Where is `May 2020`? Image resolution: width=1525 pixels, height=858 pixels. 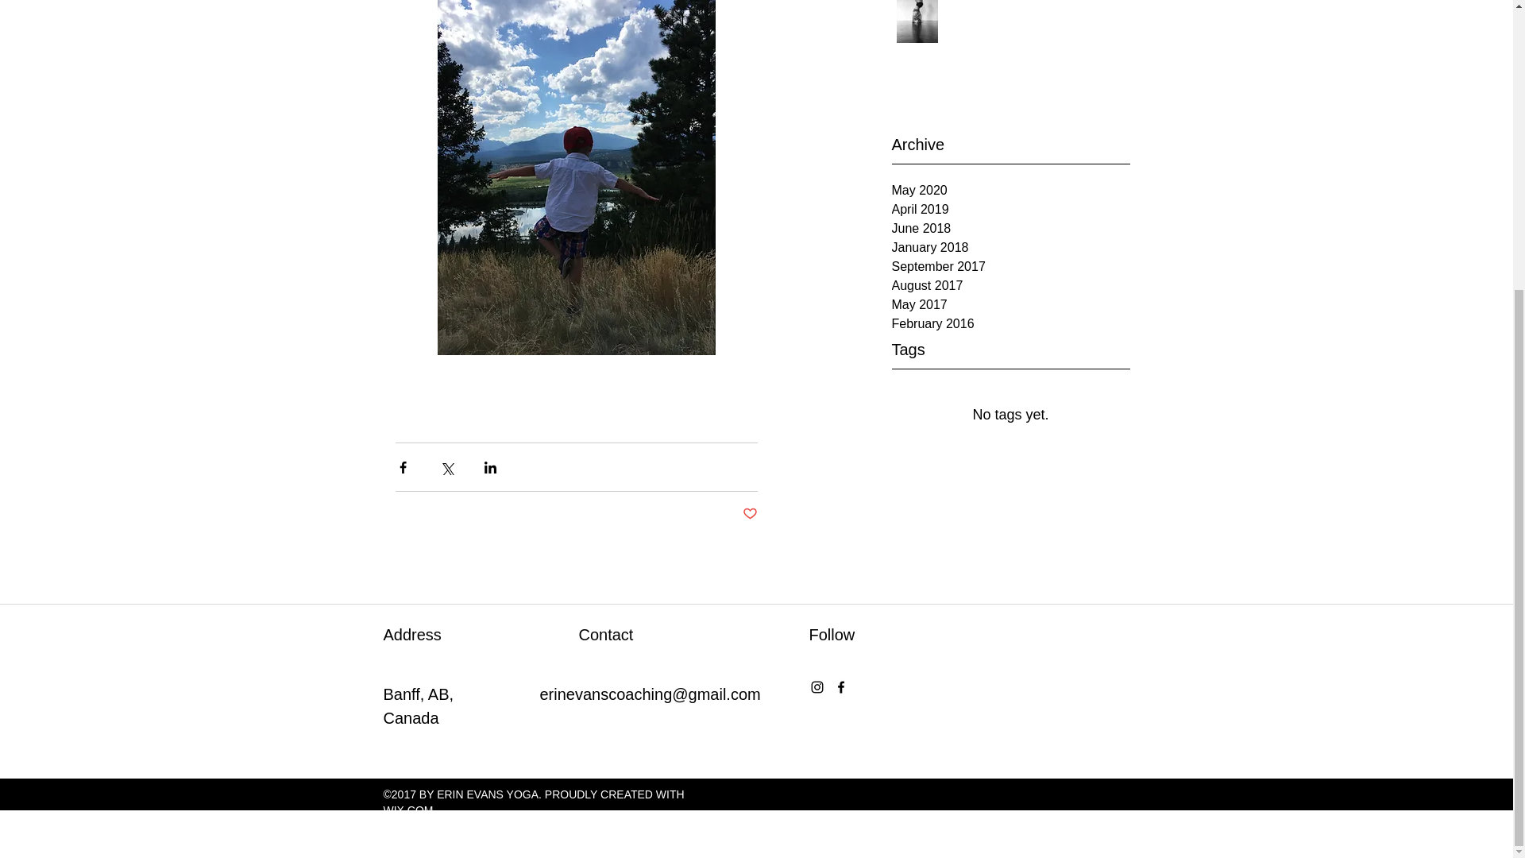 May 2020 is located at coordinates (1010, 190).